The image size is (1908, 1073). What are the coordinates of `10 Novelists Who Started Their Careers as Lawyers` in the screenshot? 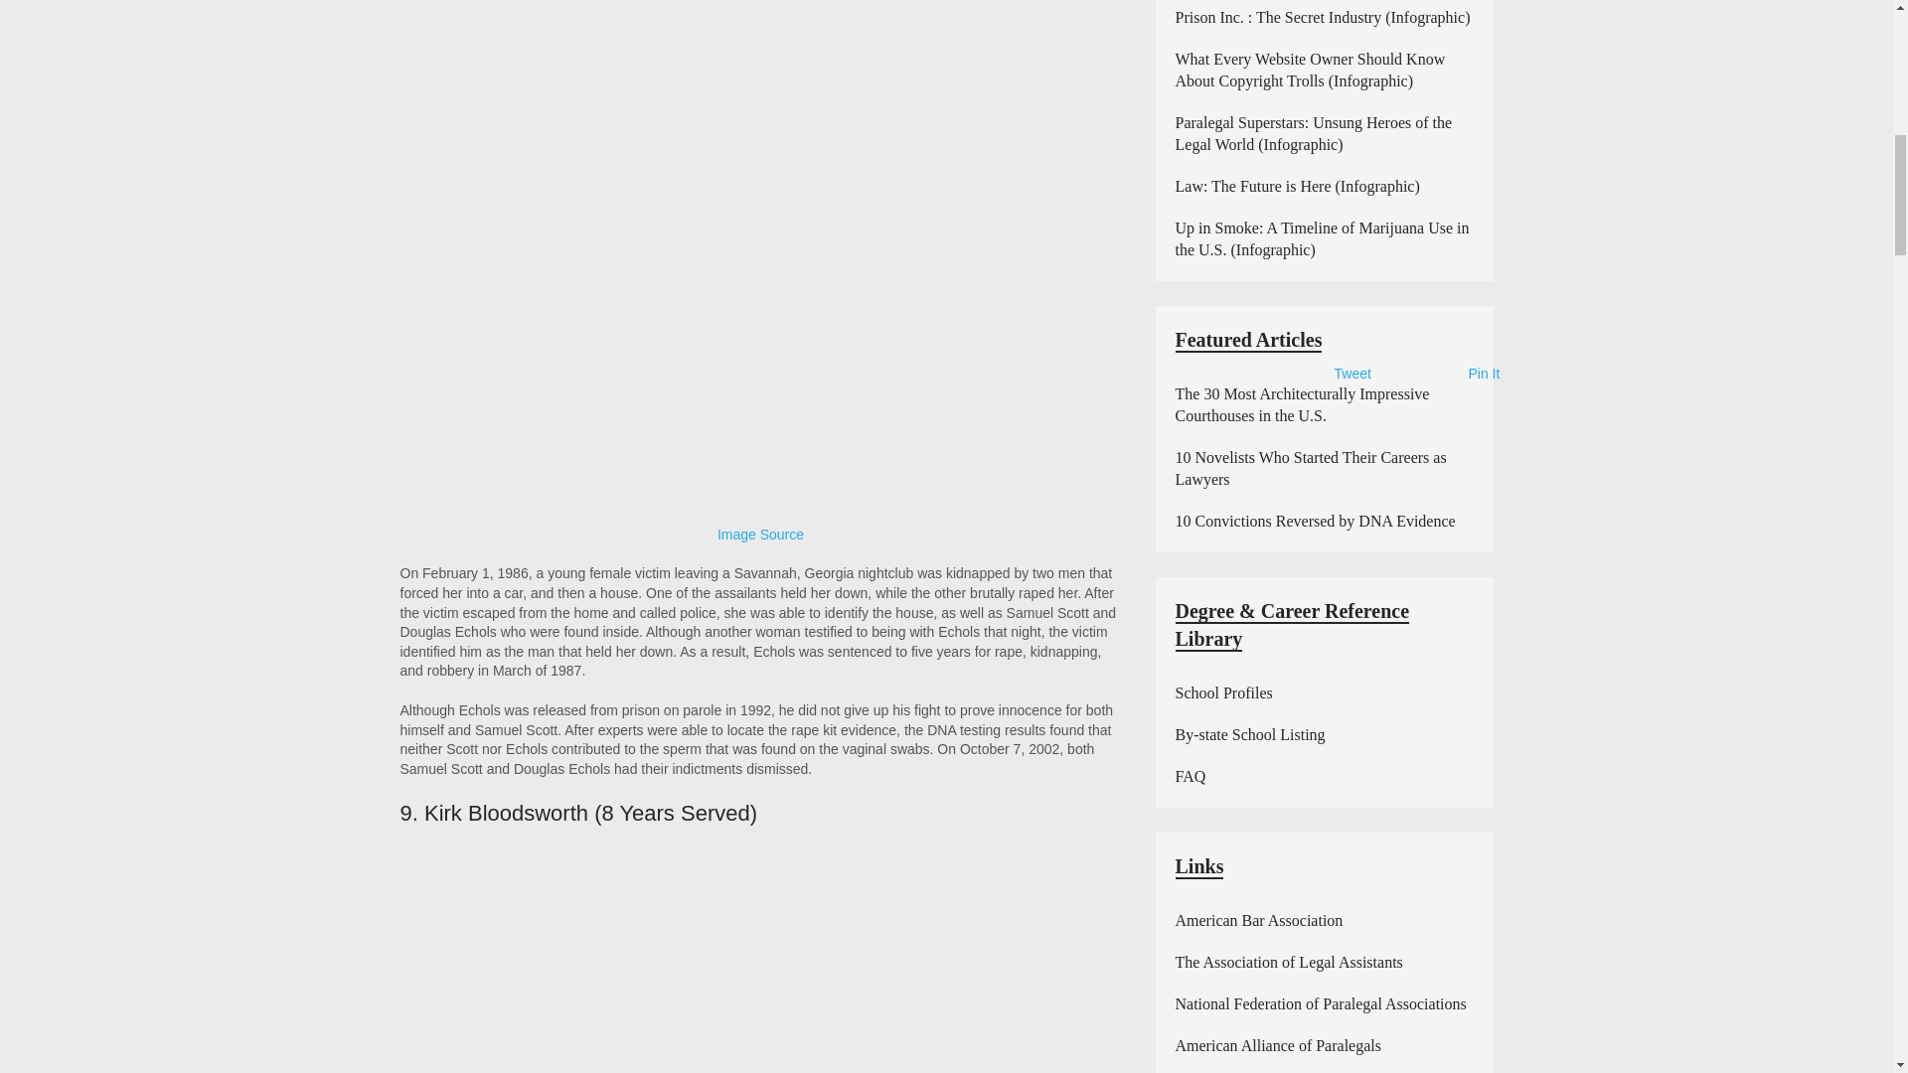 It's located at (1310, 469).